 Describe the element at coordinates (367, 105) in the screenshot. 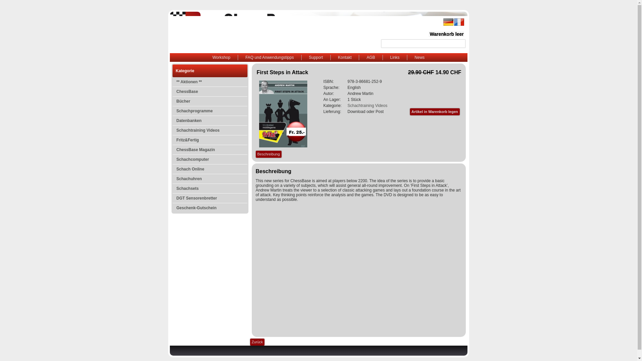

I see `Schachtraining Videos` at that location.